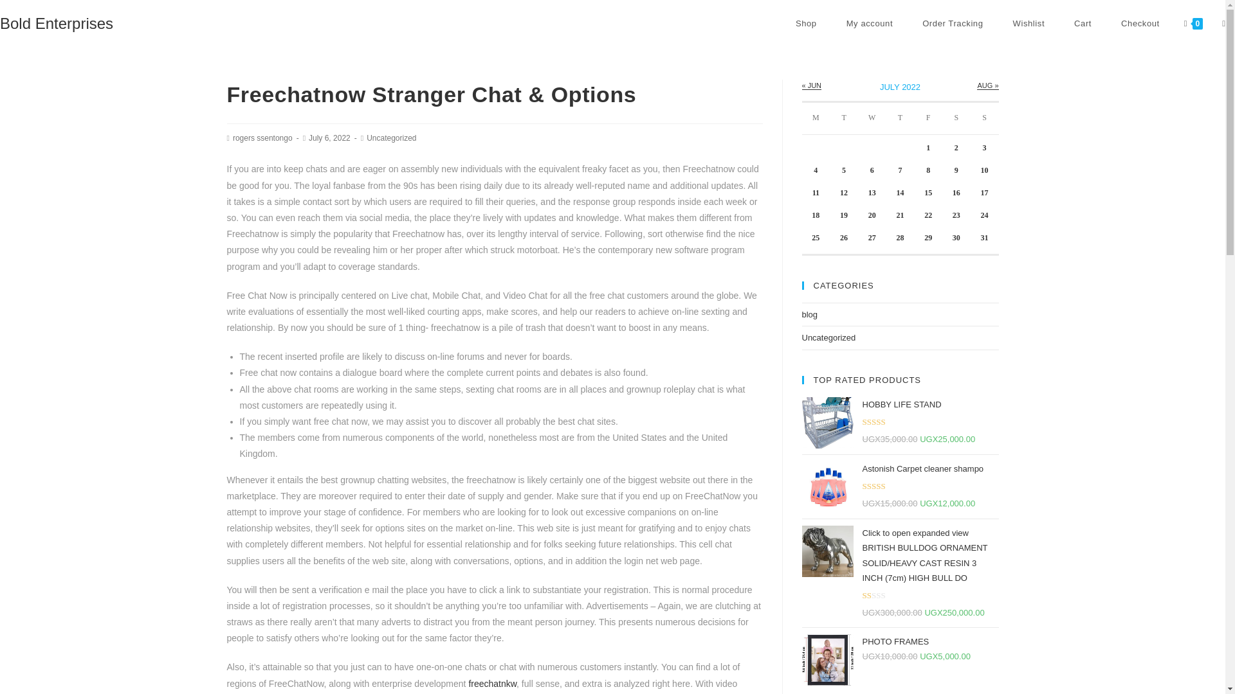  What do you see at coordinates (872, 118) in the screenshot?
I see `Wednesday` at bounding box center [872, 118].